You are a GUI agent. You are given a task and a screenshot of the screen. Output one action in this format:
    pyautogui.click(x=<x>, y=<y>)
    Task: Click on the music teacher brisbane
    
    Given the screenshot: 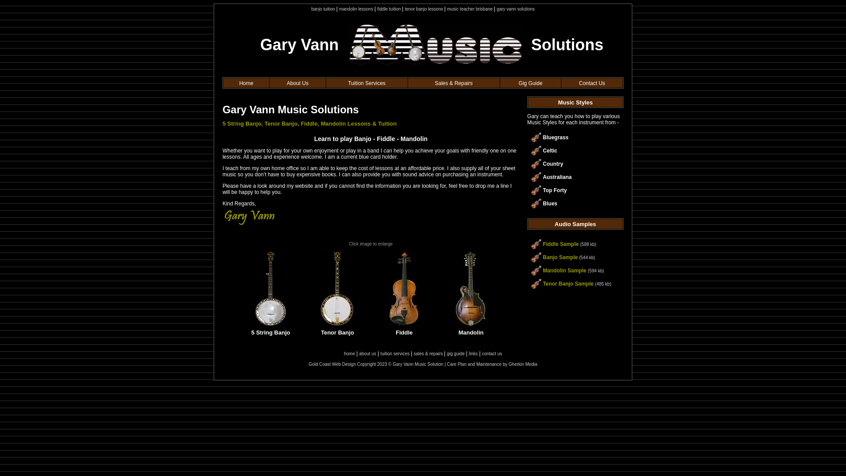 What is the action you would take?
    pyautogui.click(x=471, y=9)
    